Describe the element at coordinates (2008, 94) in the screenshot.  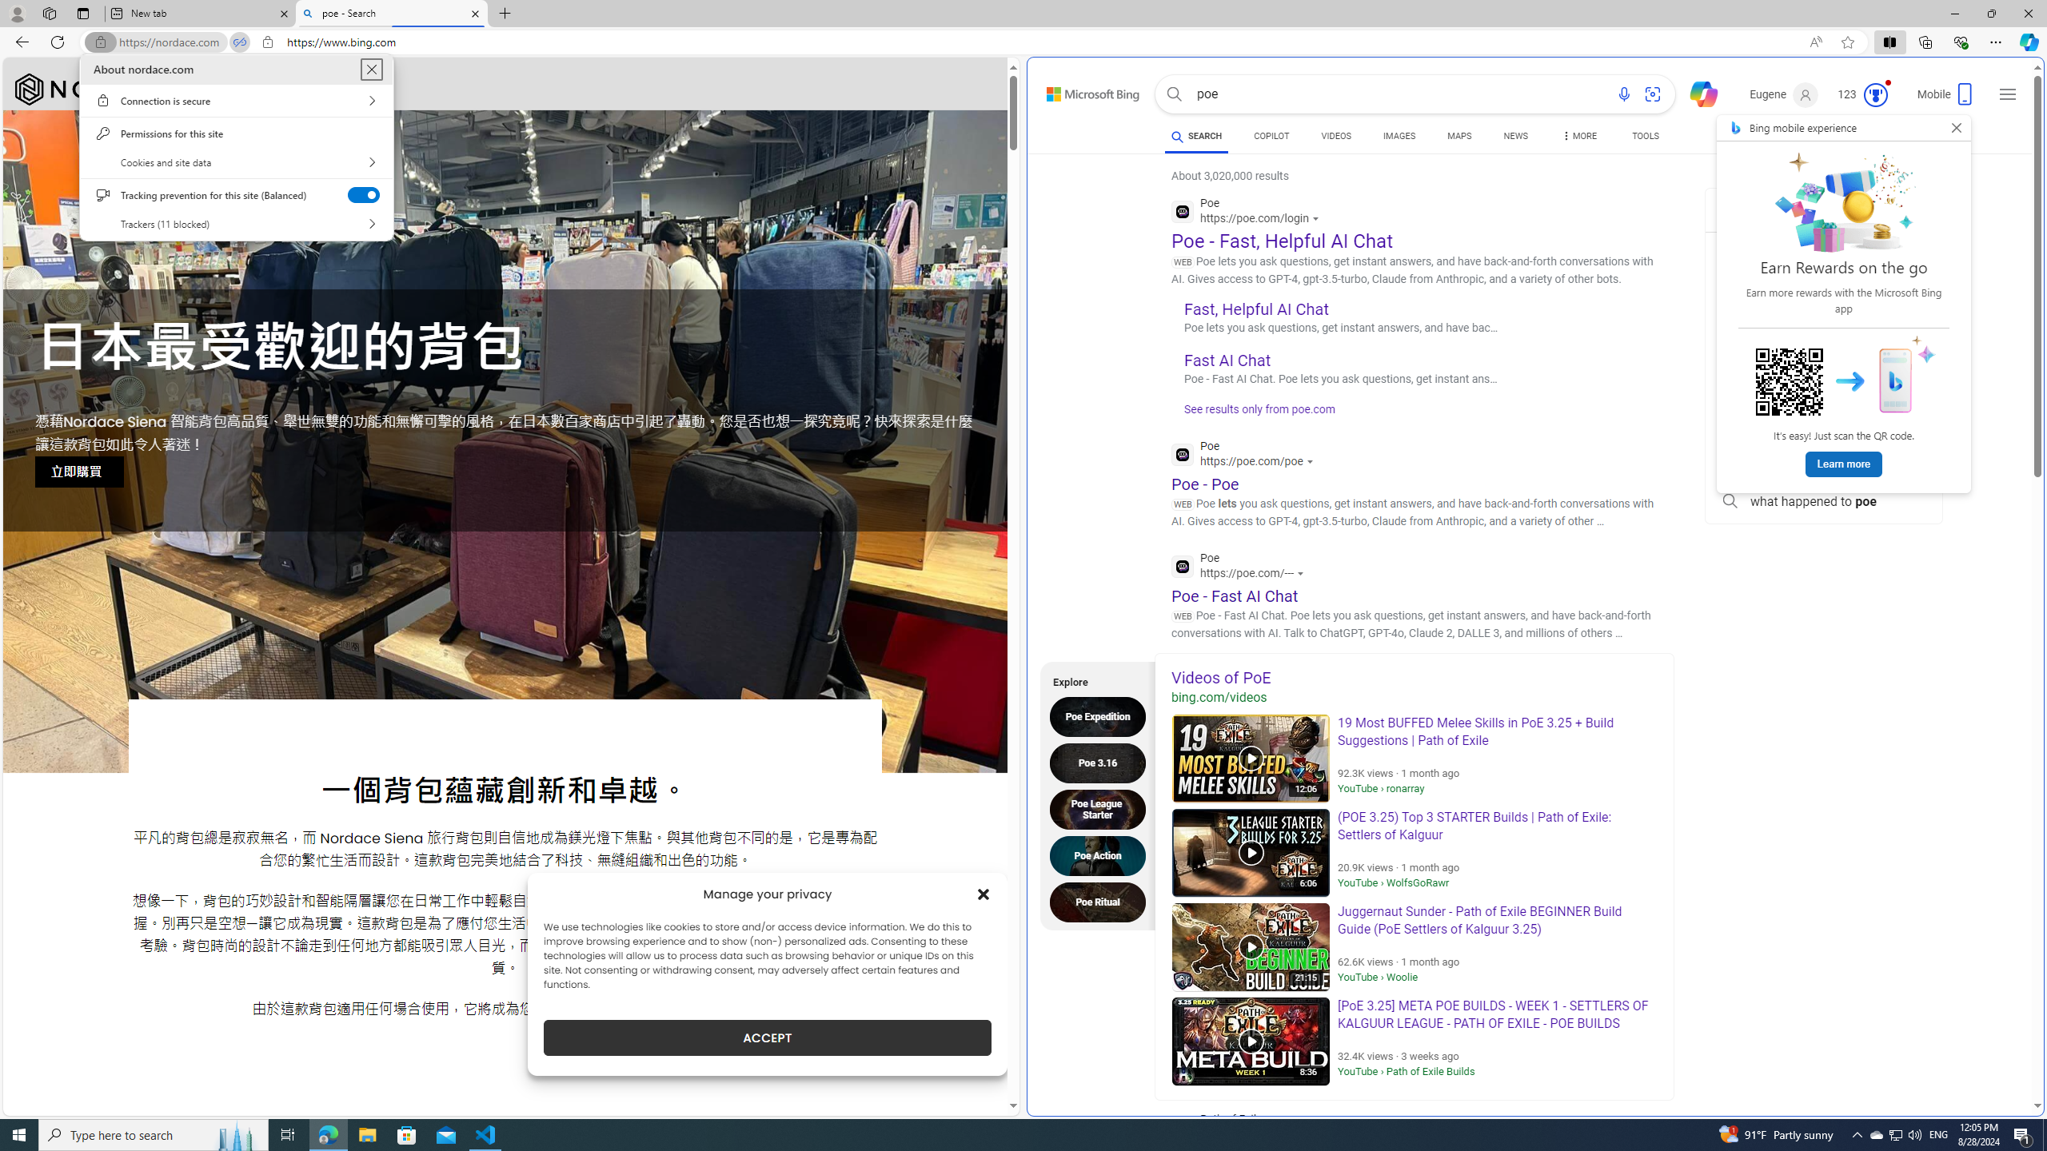
I see `Settings and quick links` at that location.